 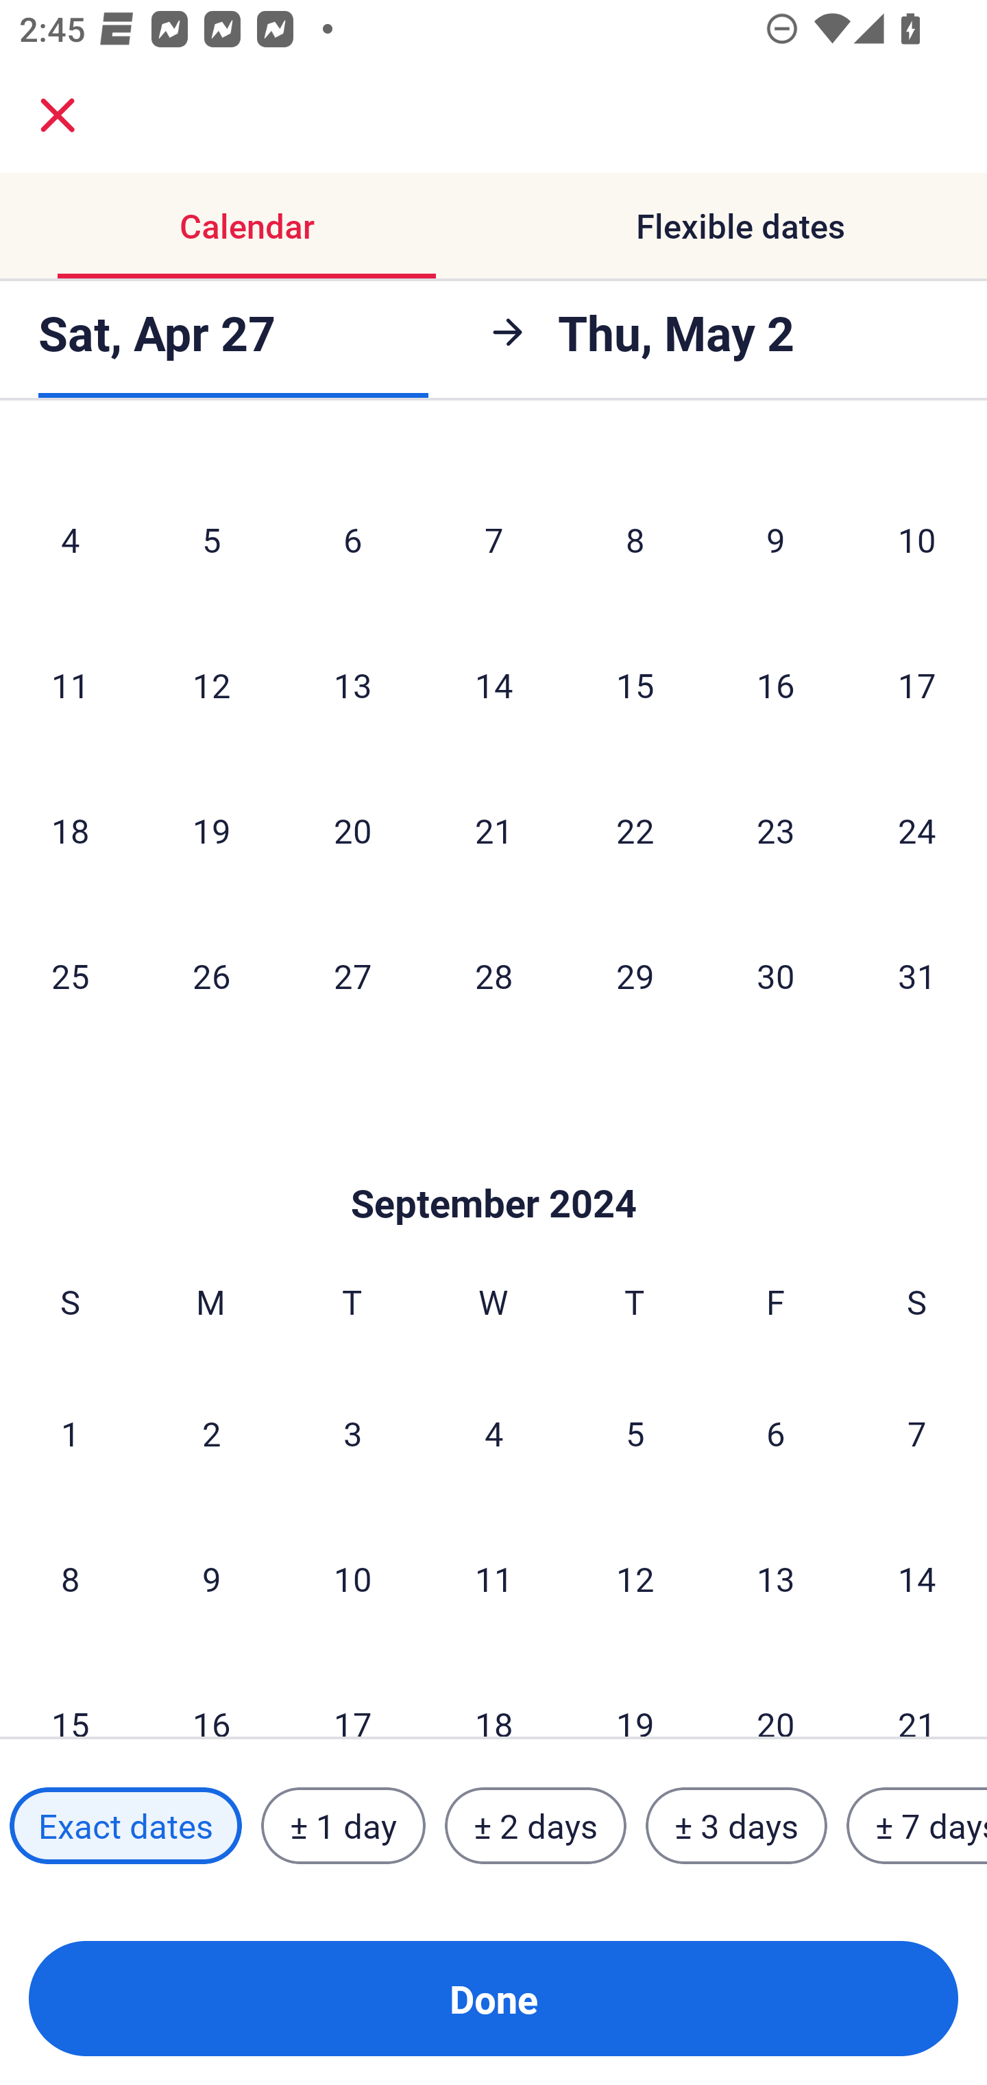 I want to click on 6 Tuesday, August 6, 2024, so click(x=352, y=539).